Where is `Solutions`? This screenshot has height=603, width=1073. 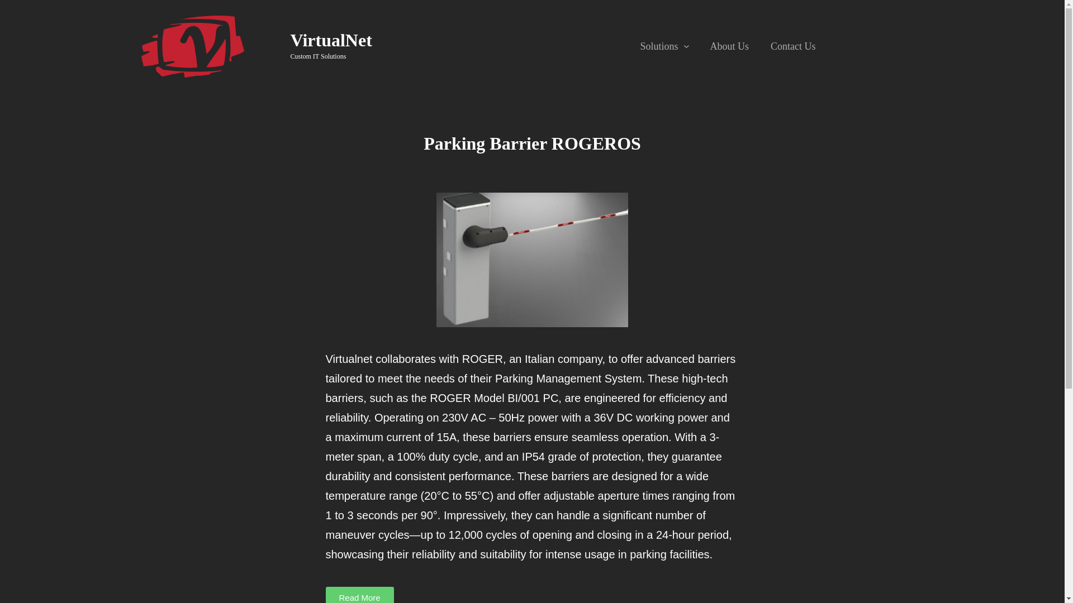 Solutions is located at coordinates (659, 46).